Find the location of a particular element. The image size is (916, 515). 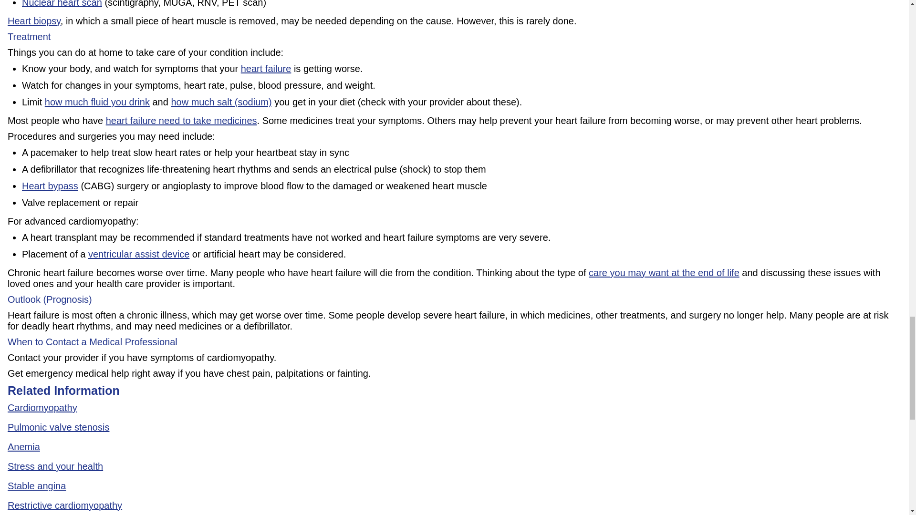

ventricular assist device is located at coordinates (138, 254).